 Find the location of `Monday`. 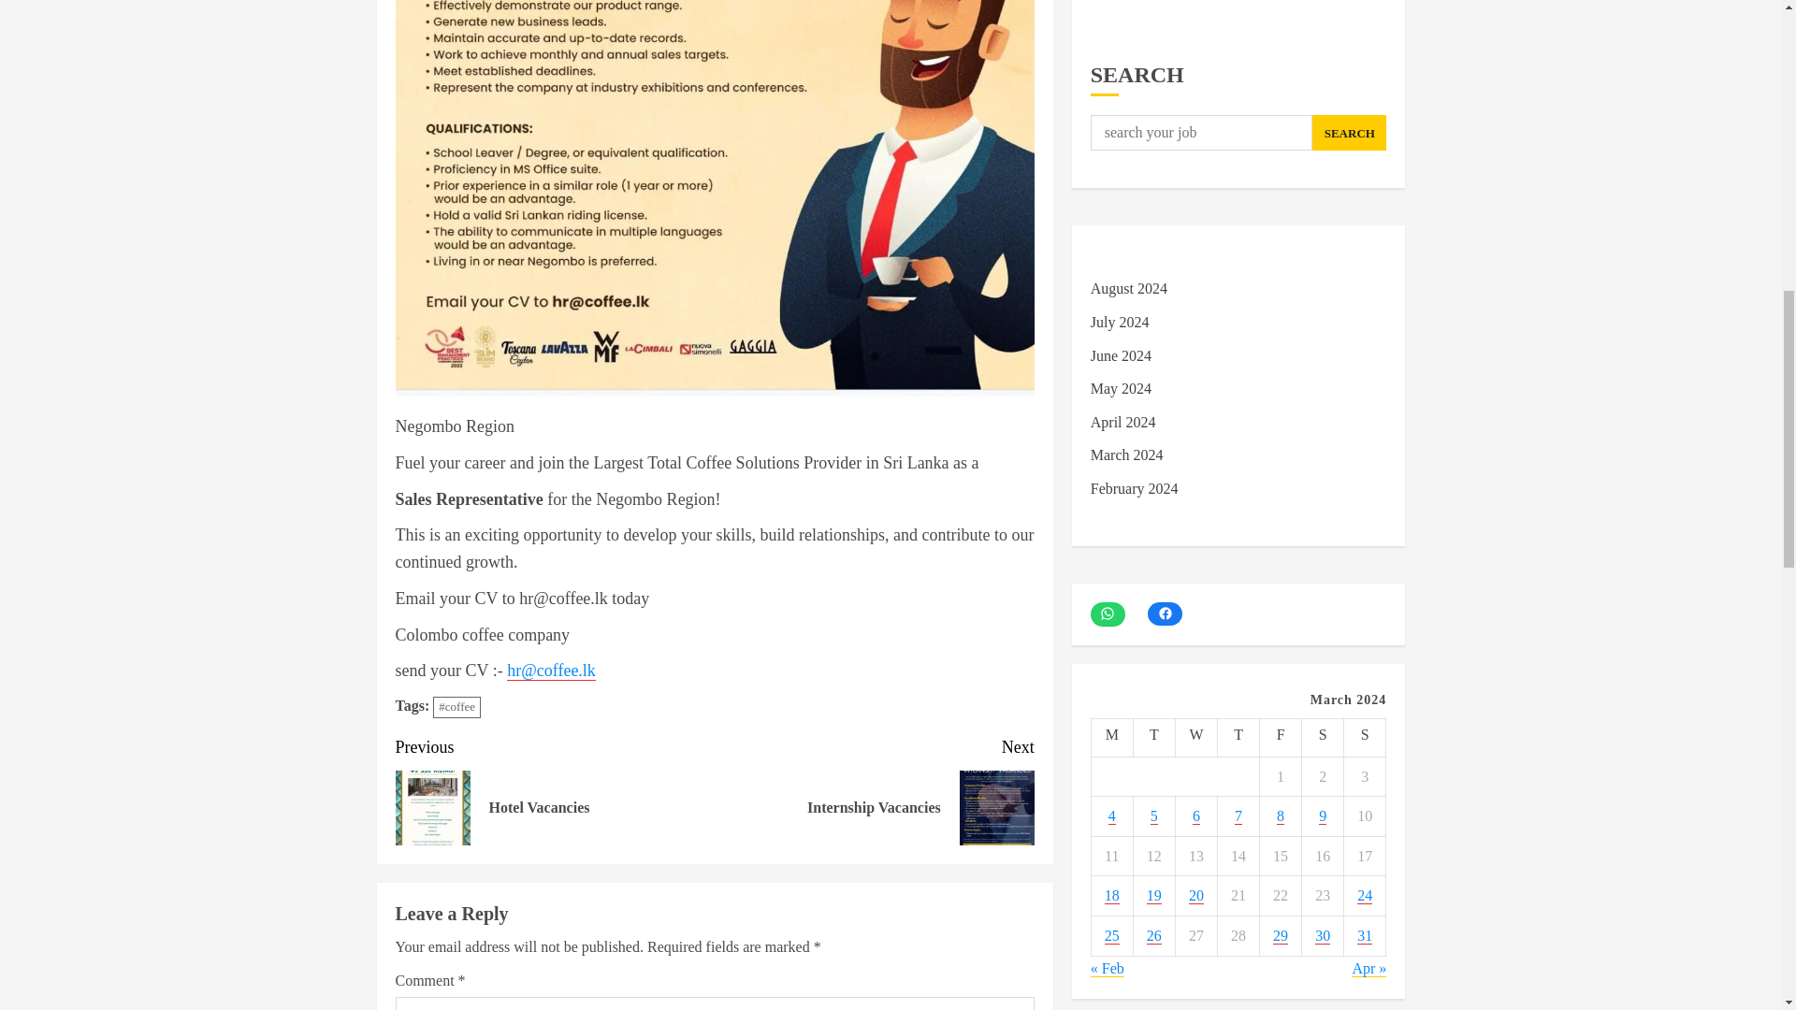

Monday is located at coordinates (1111, 737).